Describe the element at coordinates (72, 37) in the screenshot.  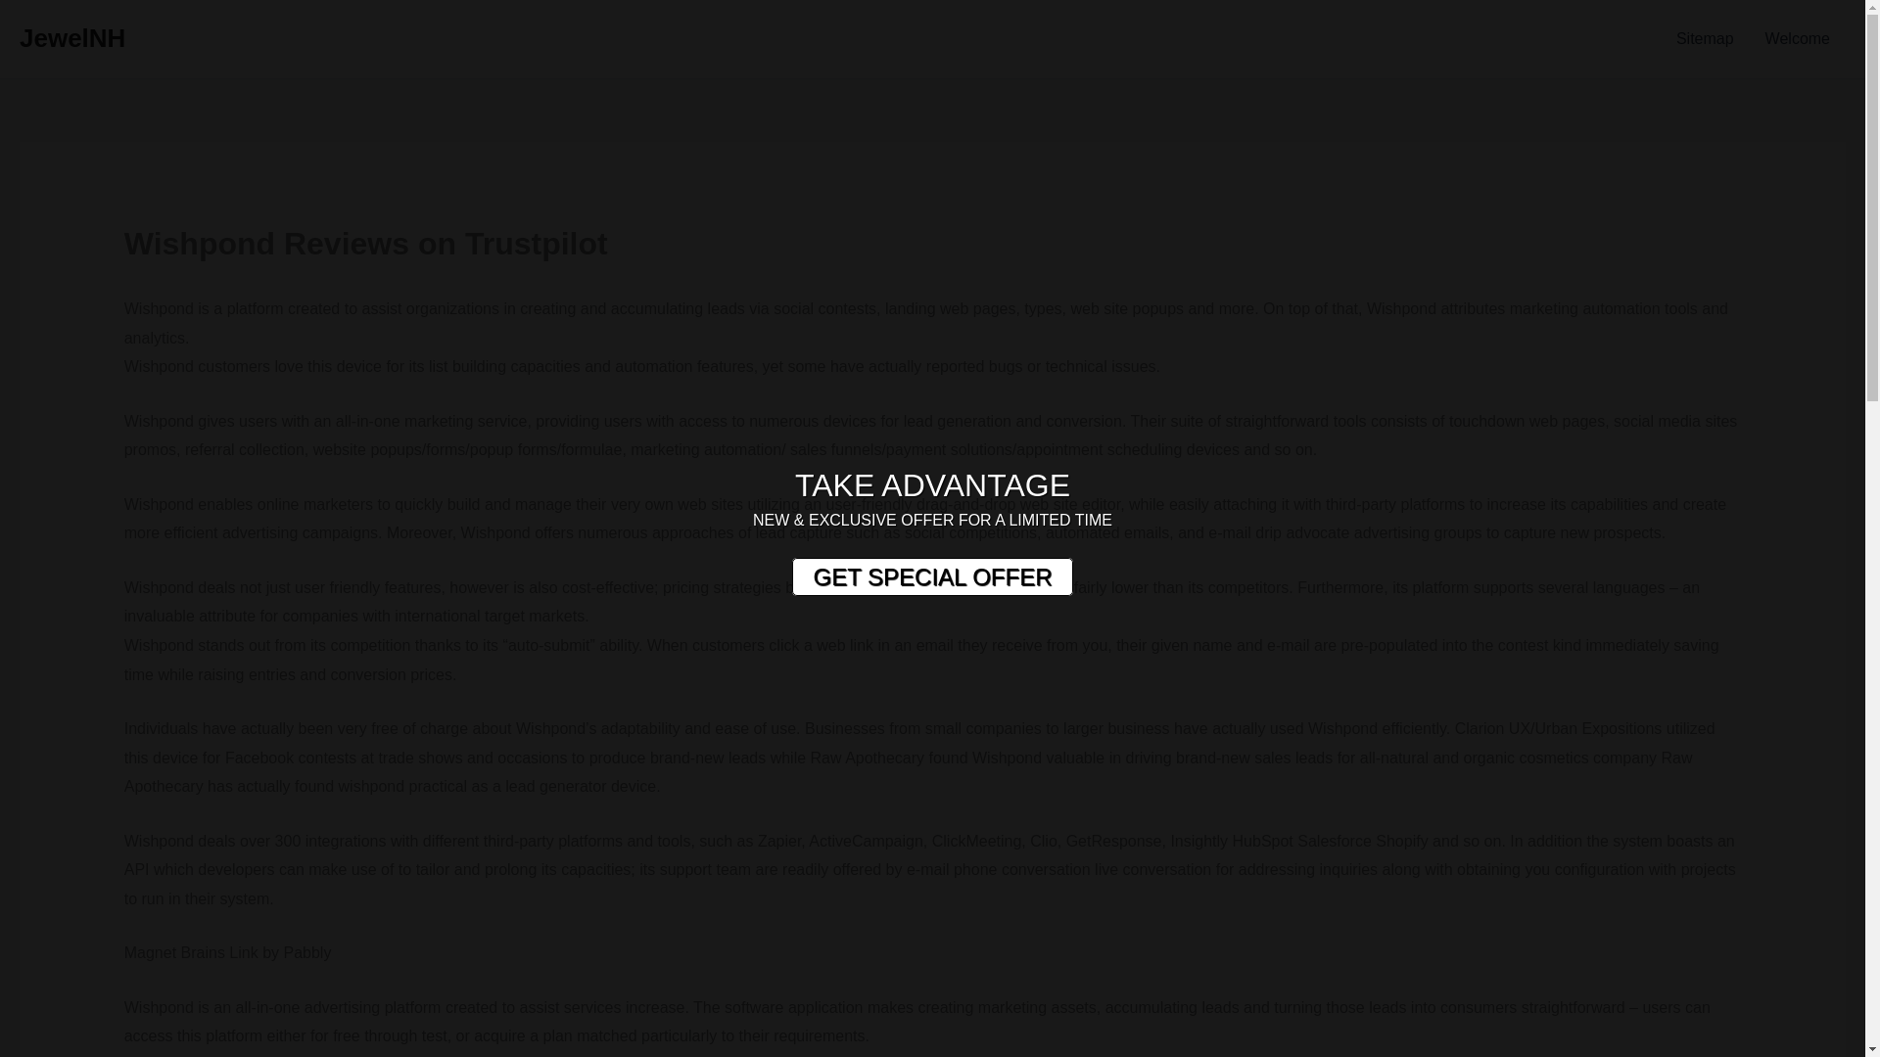
I see `JewelNH` at that location.